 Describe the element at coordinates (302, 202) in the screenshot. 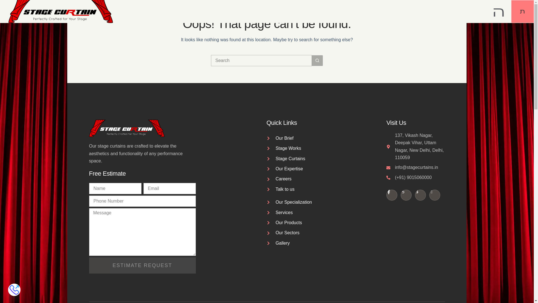

I see `Our Specialization` at that location.